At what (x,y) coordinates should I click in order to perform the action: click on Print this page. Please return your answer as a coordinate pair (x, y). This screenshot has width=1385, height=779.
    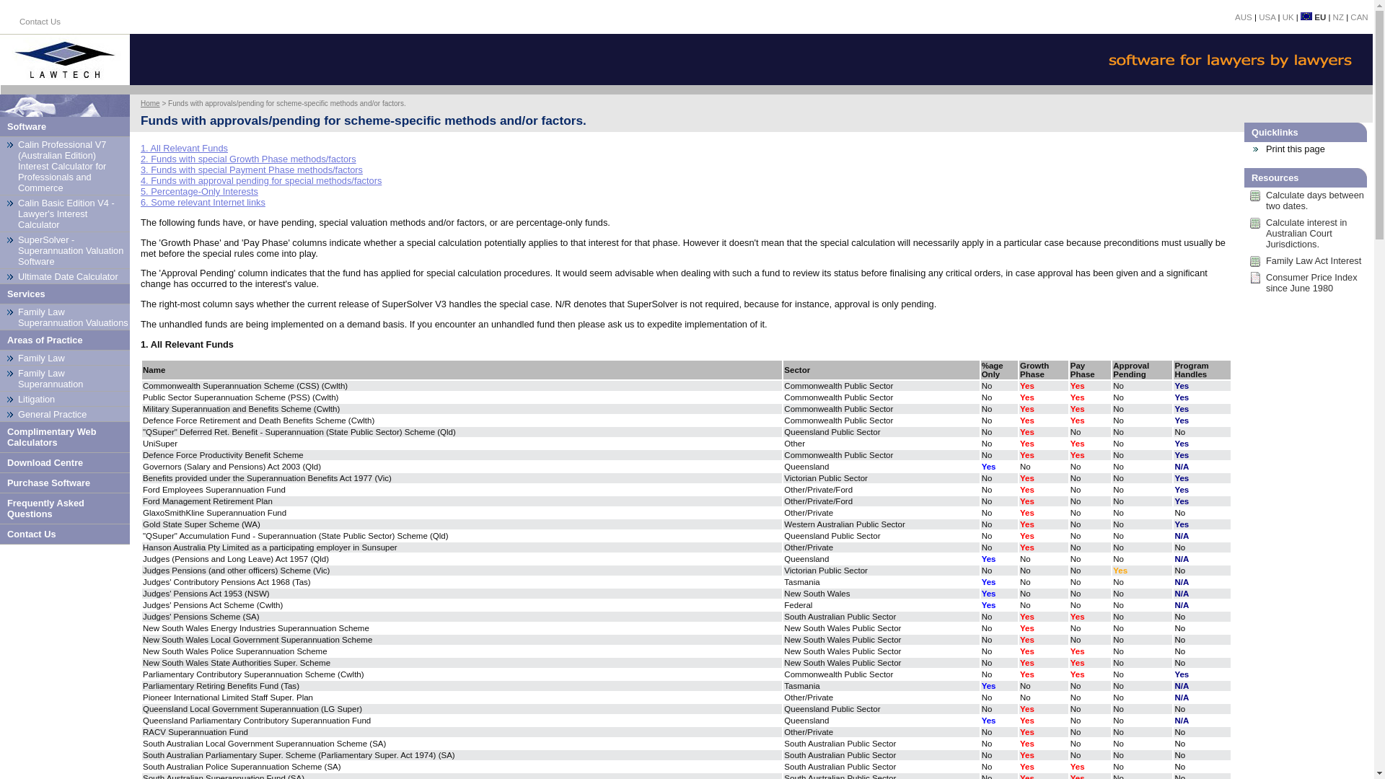
    Looking at the image, I should click on (1306, 150).